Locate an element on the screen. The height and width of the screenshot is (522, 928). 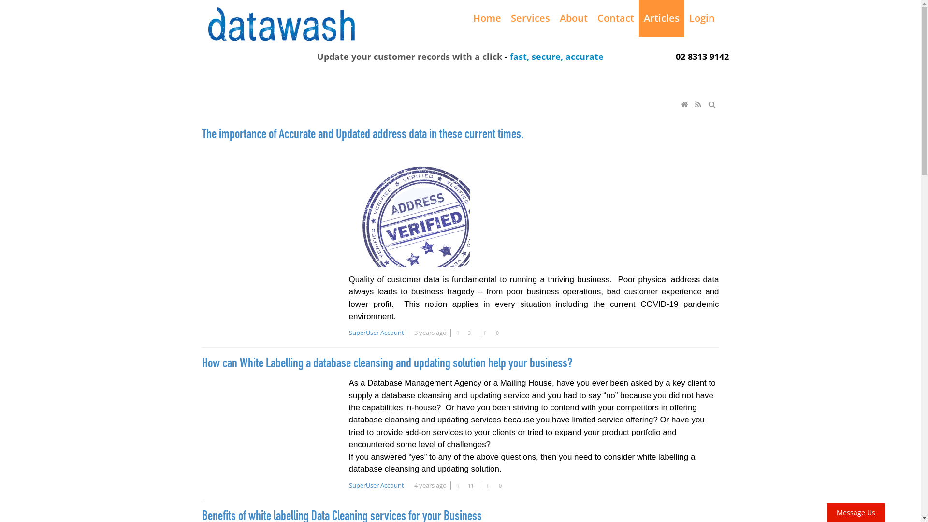
  is located at coordinates (699, 104).